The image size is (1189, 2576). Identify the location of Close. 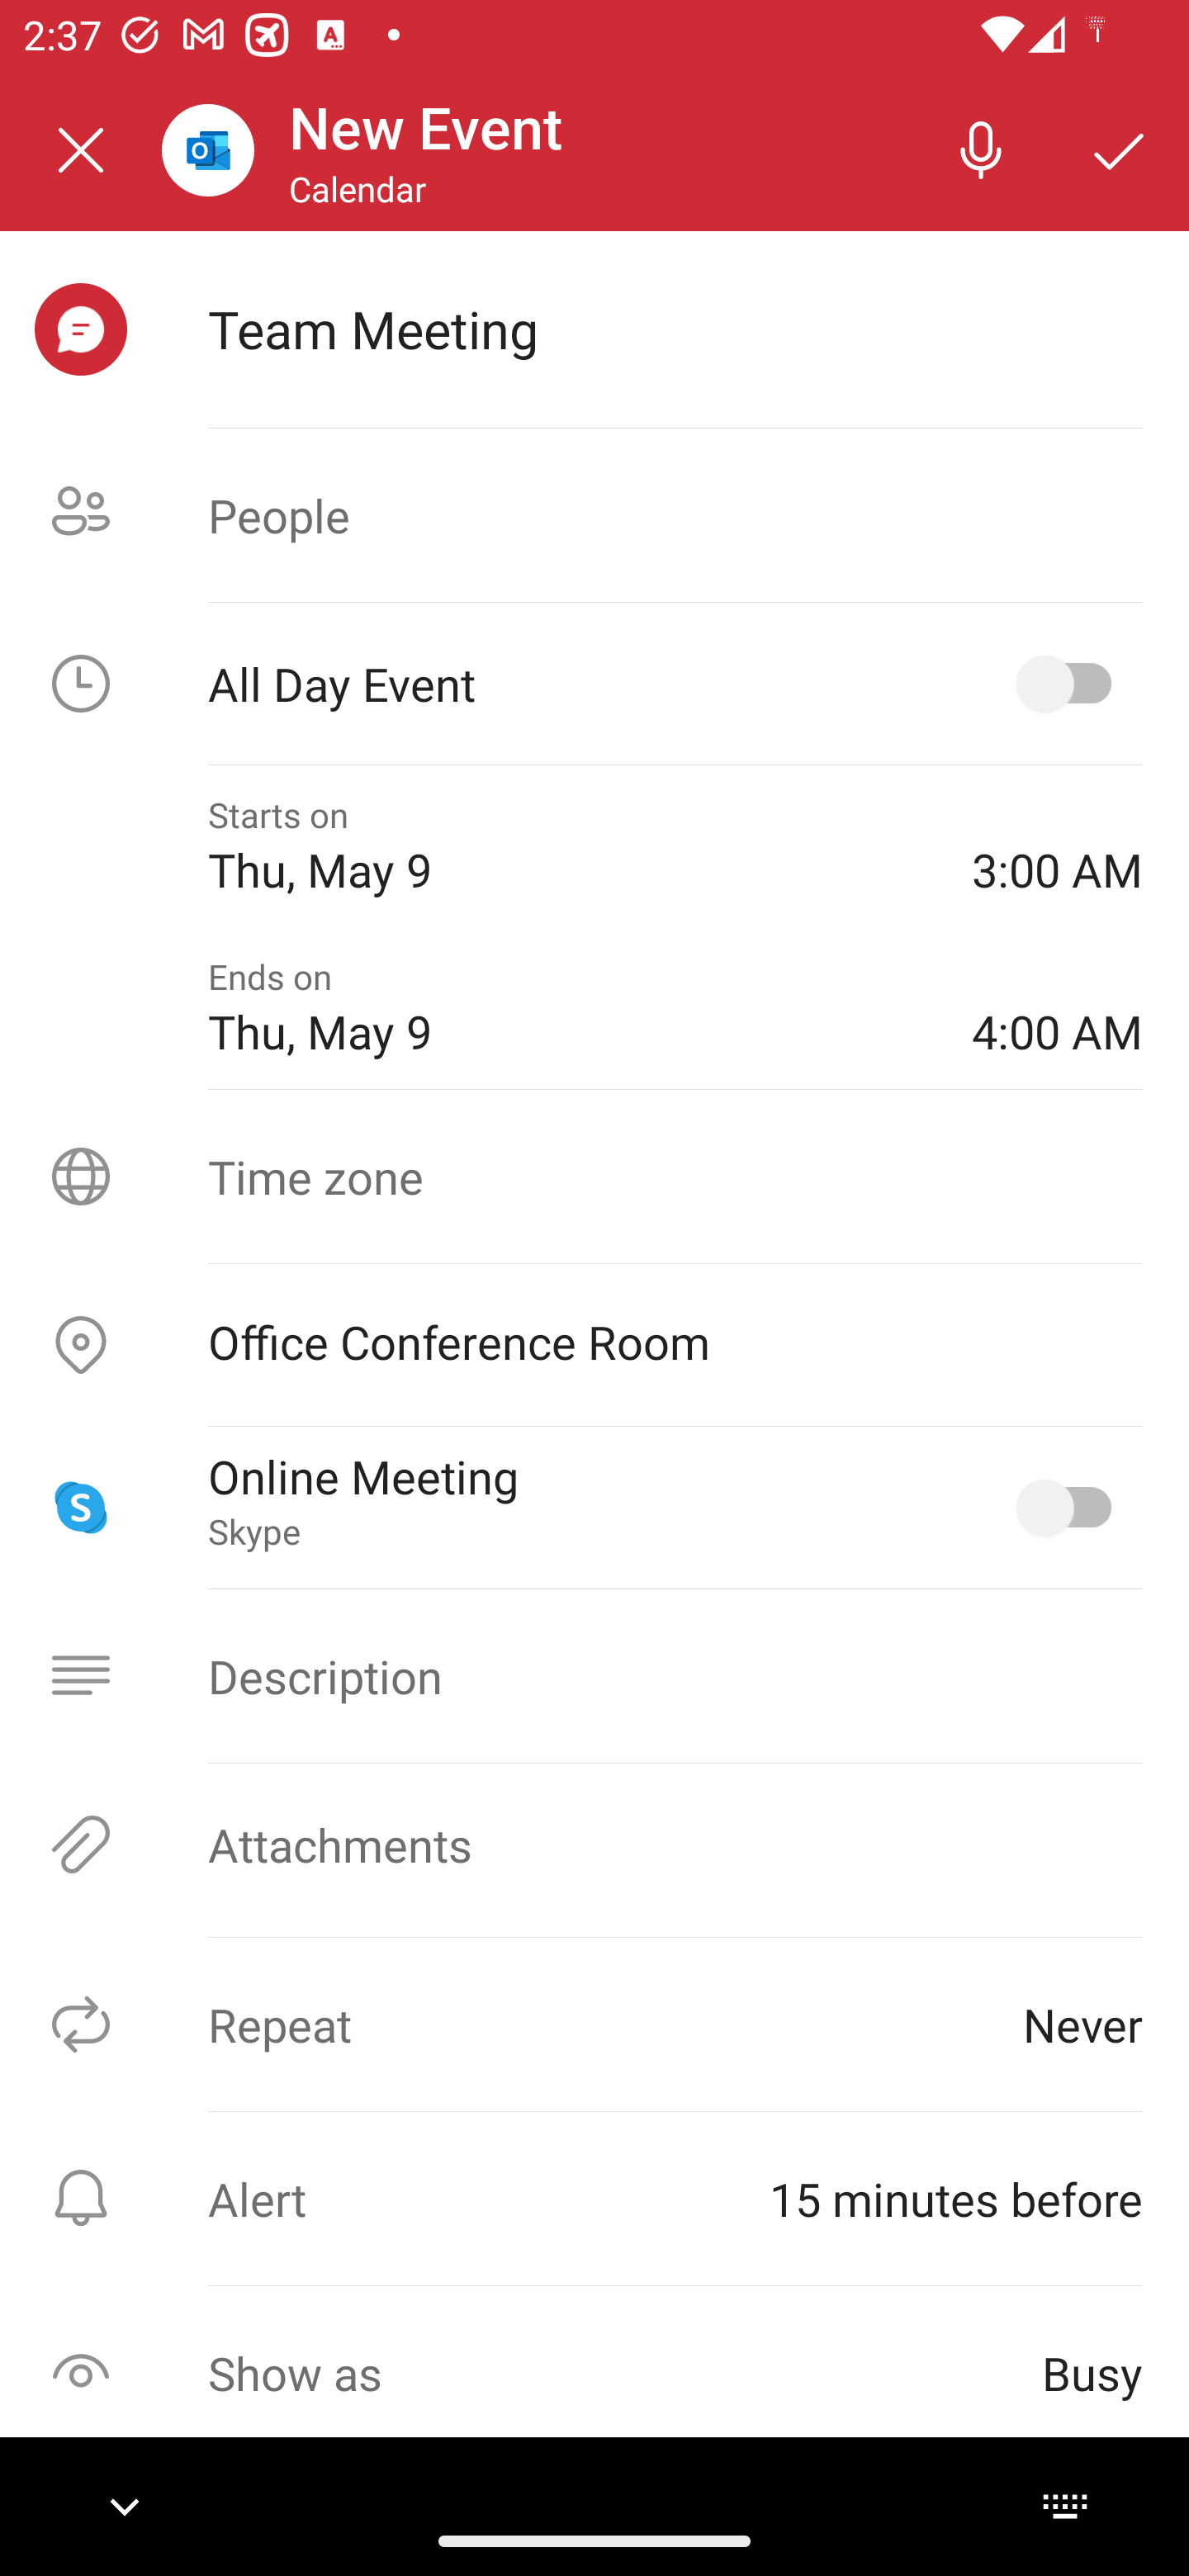
(81, 150).